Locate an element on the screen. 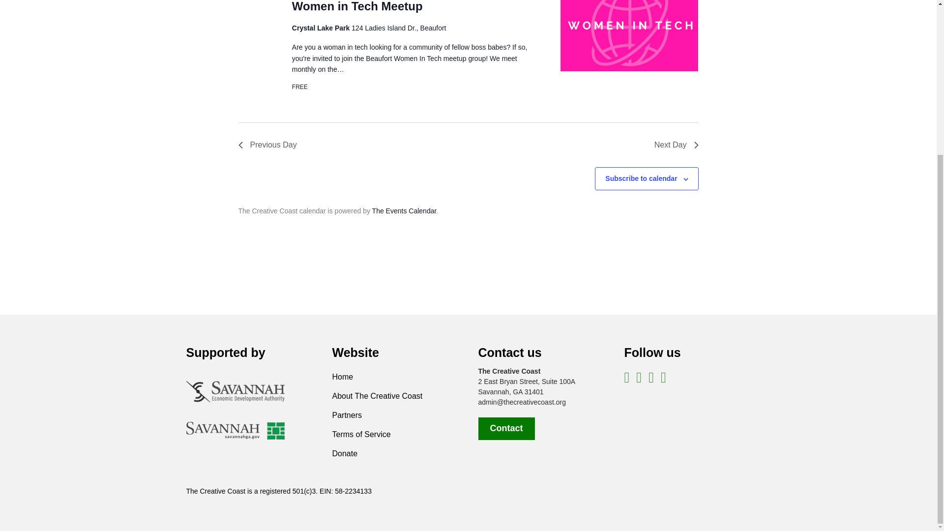 The image size is (944, 531). Website is located at coordinates (355, 353).